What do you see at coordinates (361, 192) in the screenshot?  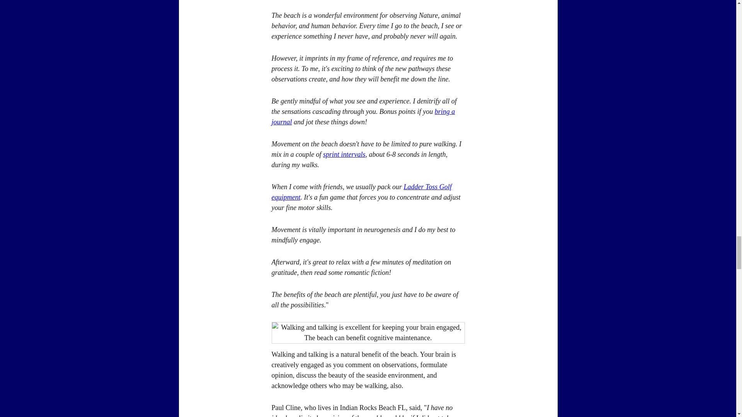 I see `Ladder Toss Golf equipment` at bounding box center [361, 192].